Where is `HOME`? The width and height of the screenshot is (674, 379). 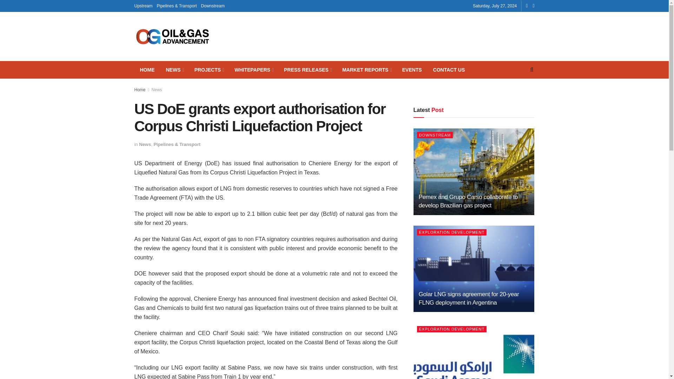
HOME is located at coordinates (147, 69).